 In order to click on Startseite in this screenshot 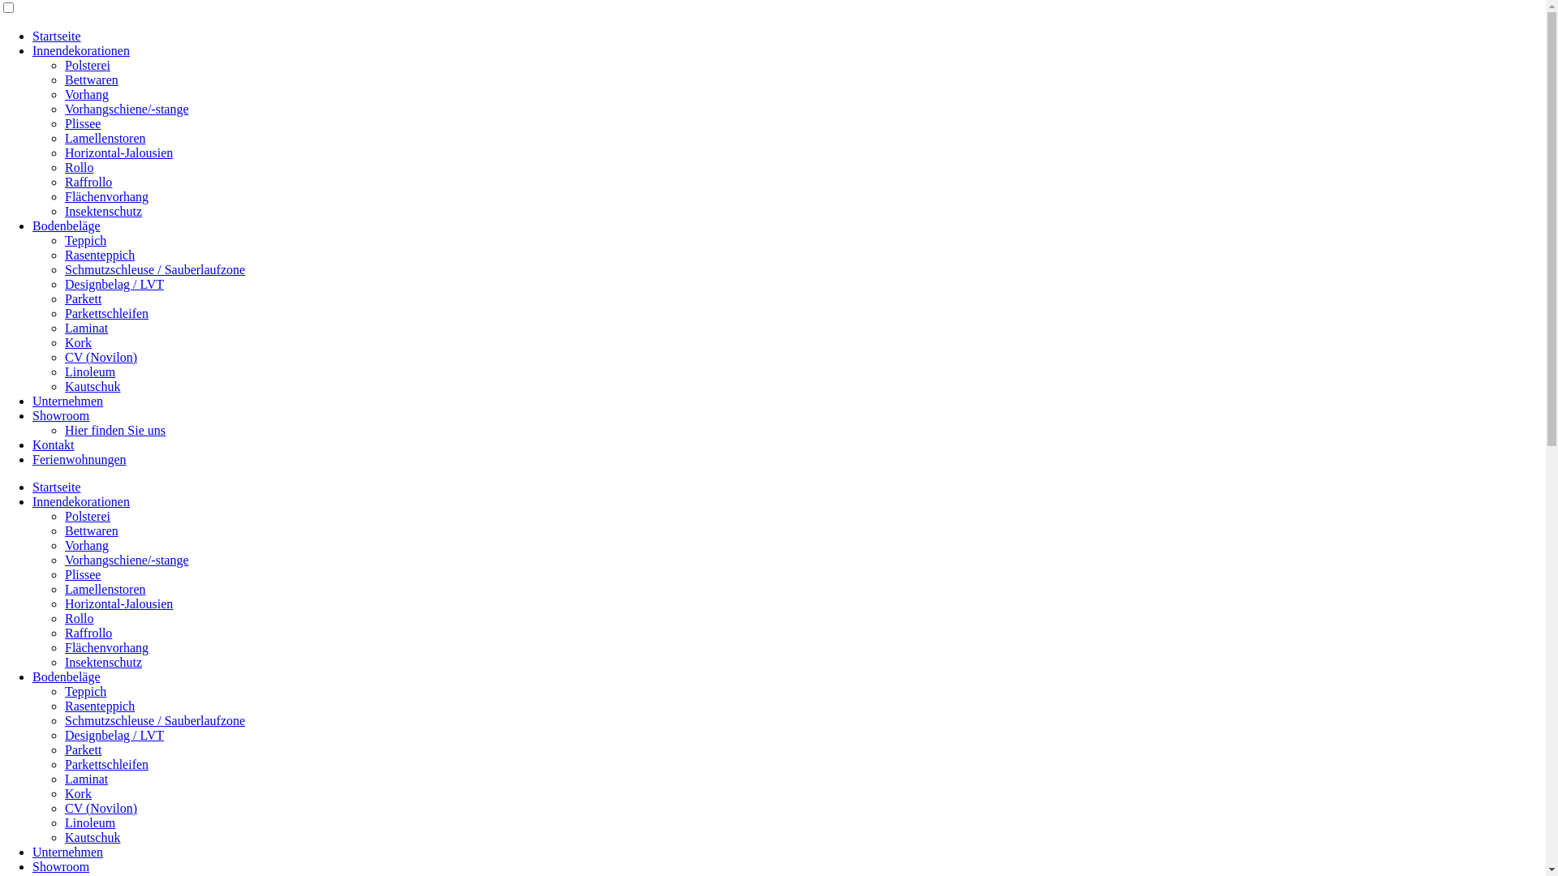, I will do `click(57, 36)`.